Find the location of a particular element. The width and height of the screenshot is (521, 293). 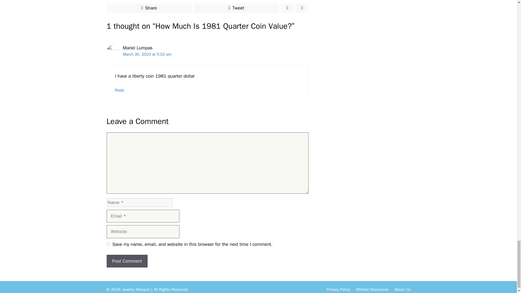

March 30, 2023 at 5:02 am is located at coordinates (147, 54).